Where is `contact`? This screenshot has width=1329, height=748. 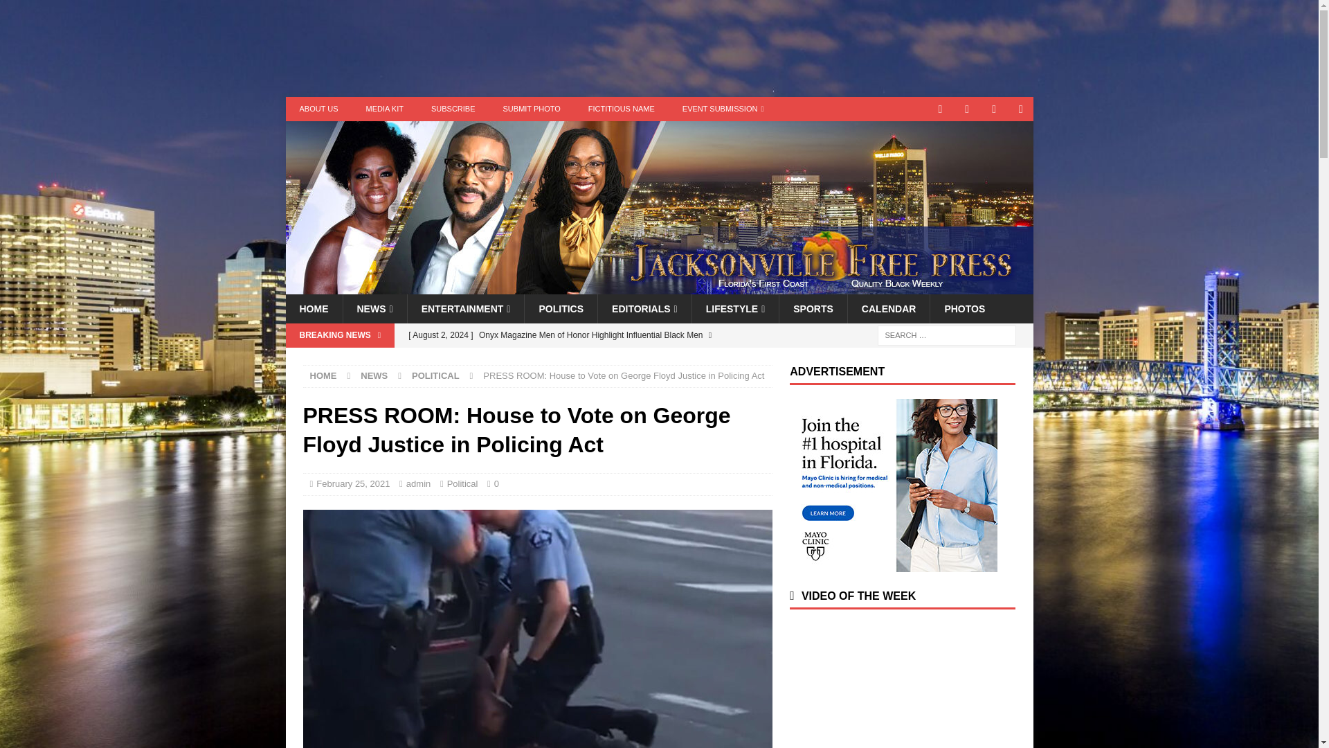
contact is located at coordinates (940, 109).